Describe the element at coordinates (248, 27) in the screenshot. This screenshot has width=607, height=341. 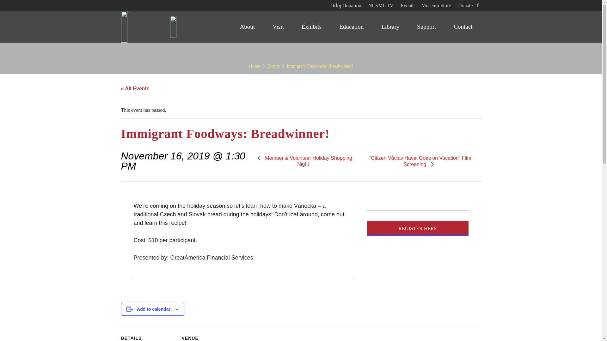
I see `About` at that location.